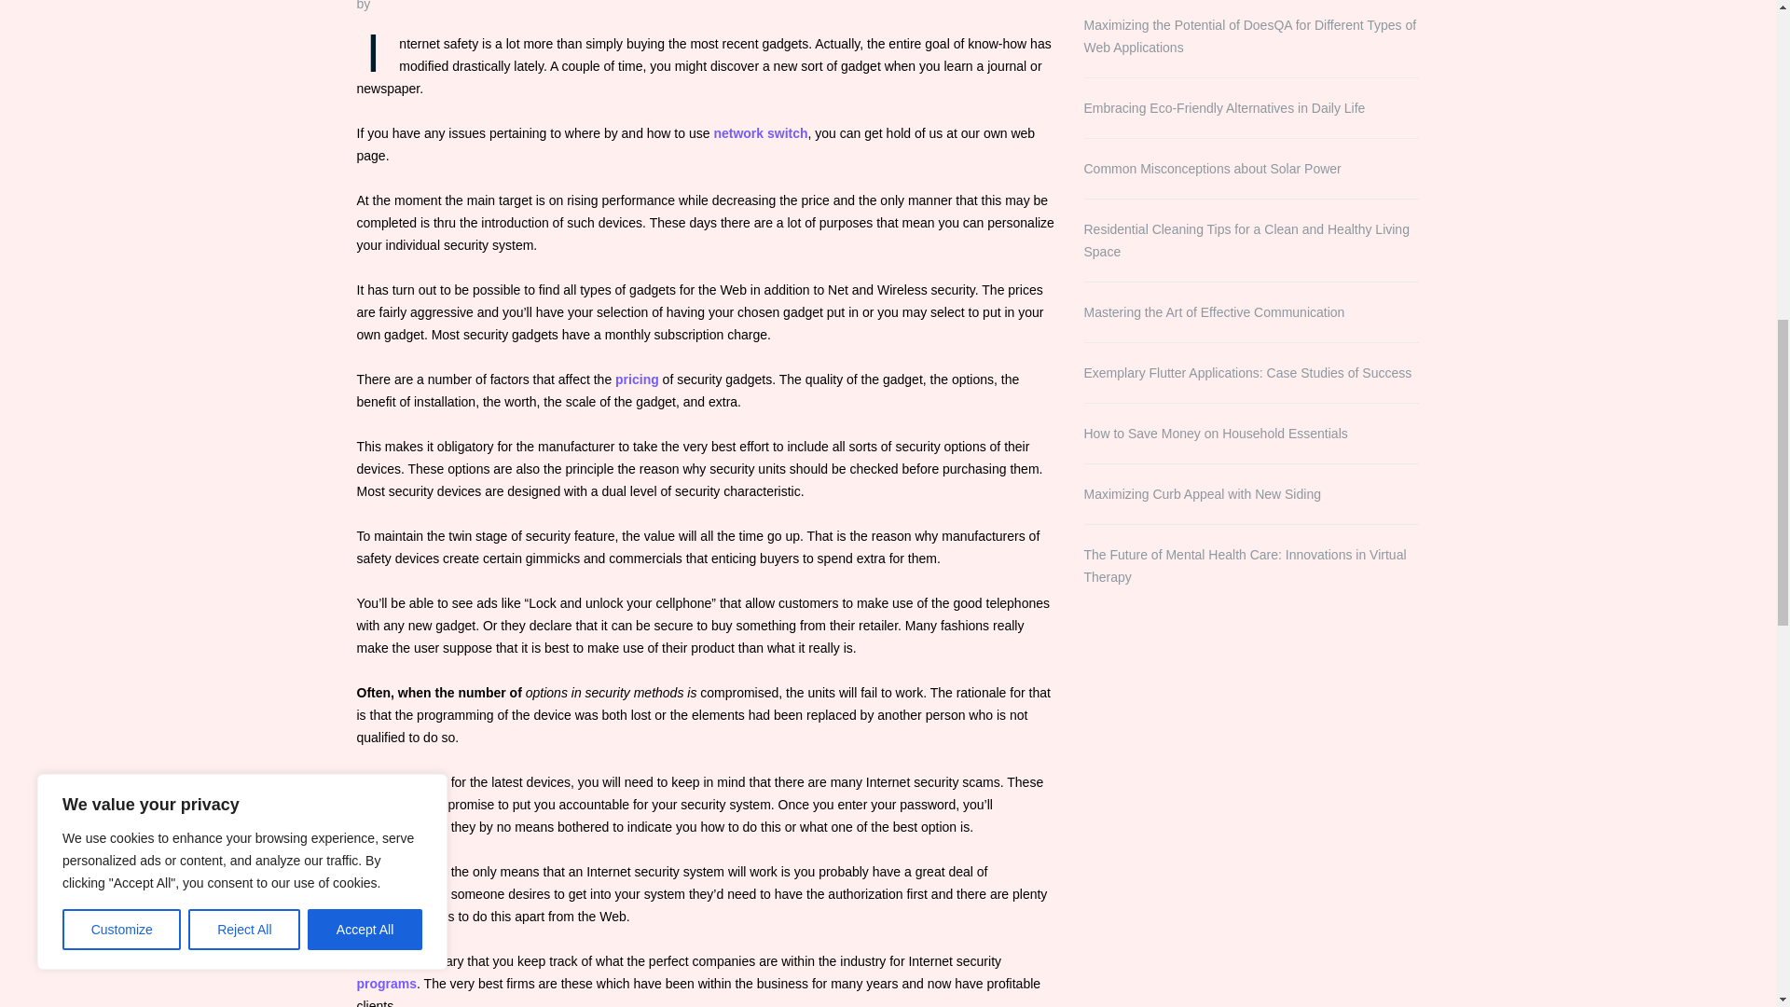 This screenshot has height=1007, width=1790. What do you see at coordinates (386, 983) in the screenshot?
I see `programs` at bounding box center [386, 983].